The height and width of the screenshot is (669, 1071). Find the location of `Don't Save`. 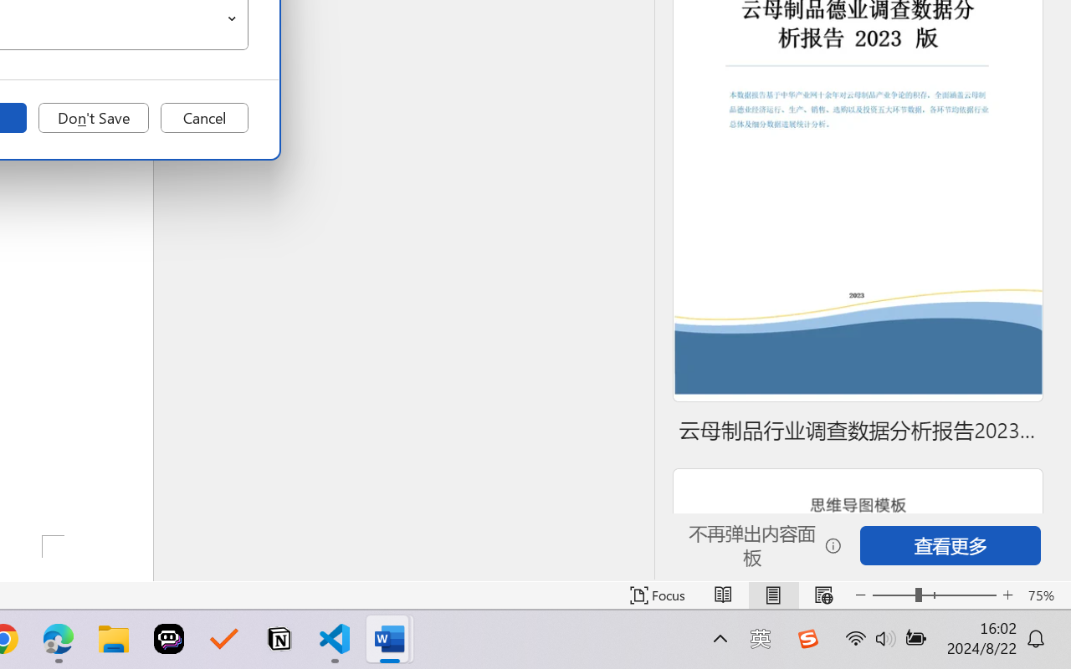

Don't Save is located at coordinates (94, 118).